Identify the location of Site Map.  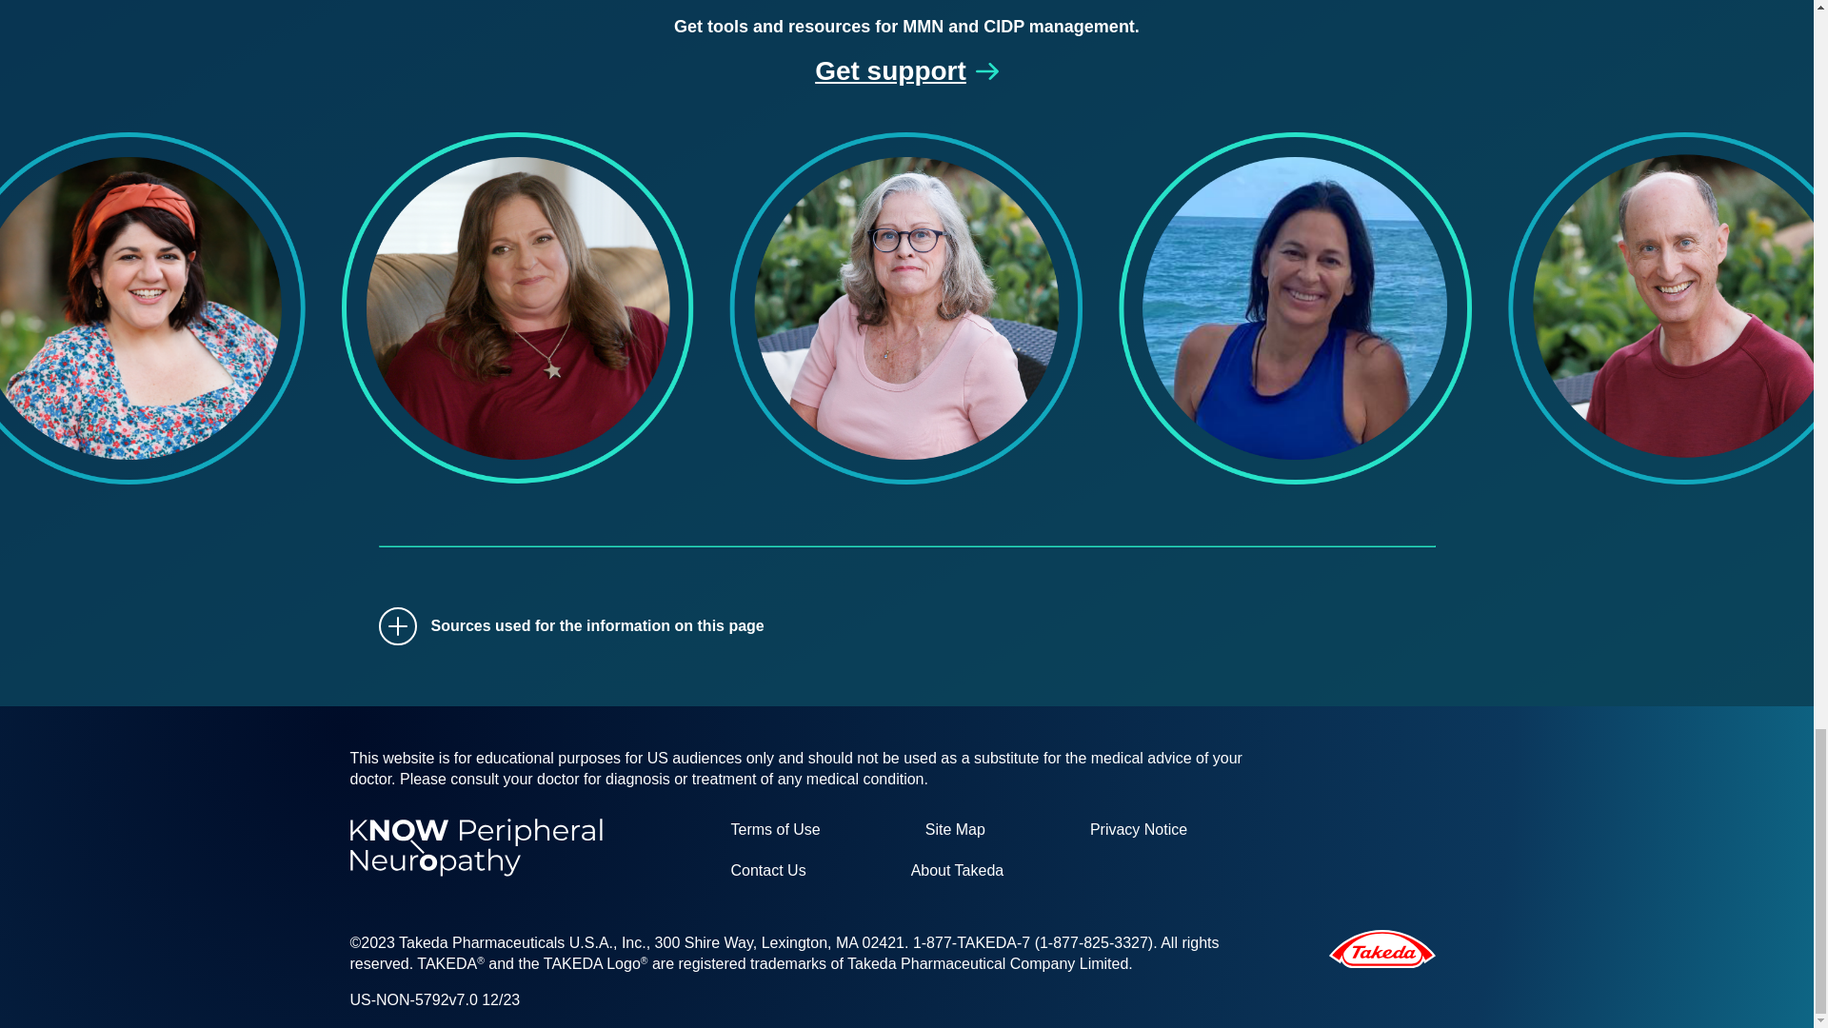
(954, 829).